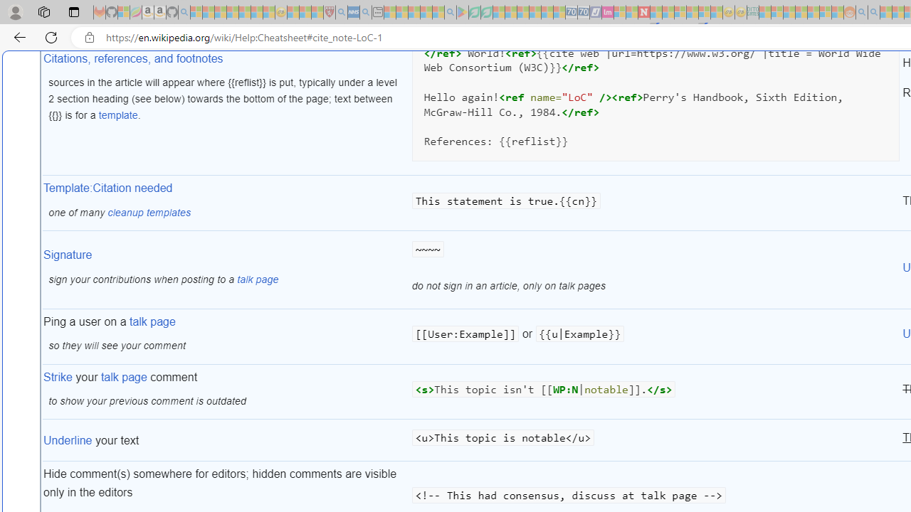 This screenshot has height=512, width=911. Describe the element at coordinates (68, 255) in the screenshot. I see `Signature` at that location.